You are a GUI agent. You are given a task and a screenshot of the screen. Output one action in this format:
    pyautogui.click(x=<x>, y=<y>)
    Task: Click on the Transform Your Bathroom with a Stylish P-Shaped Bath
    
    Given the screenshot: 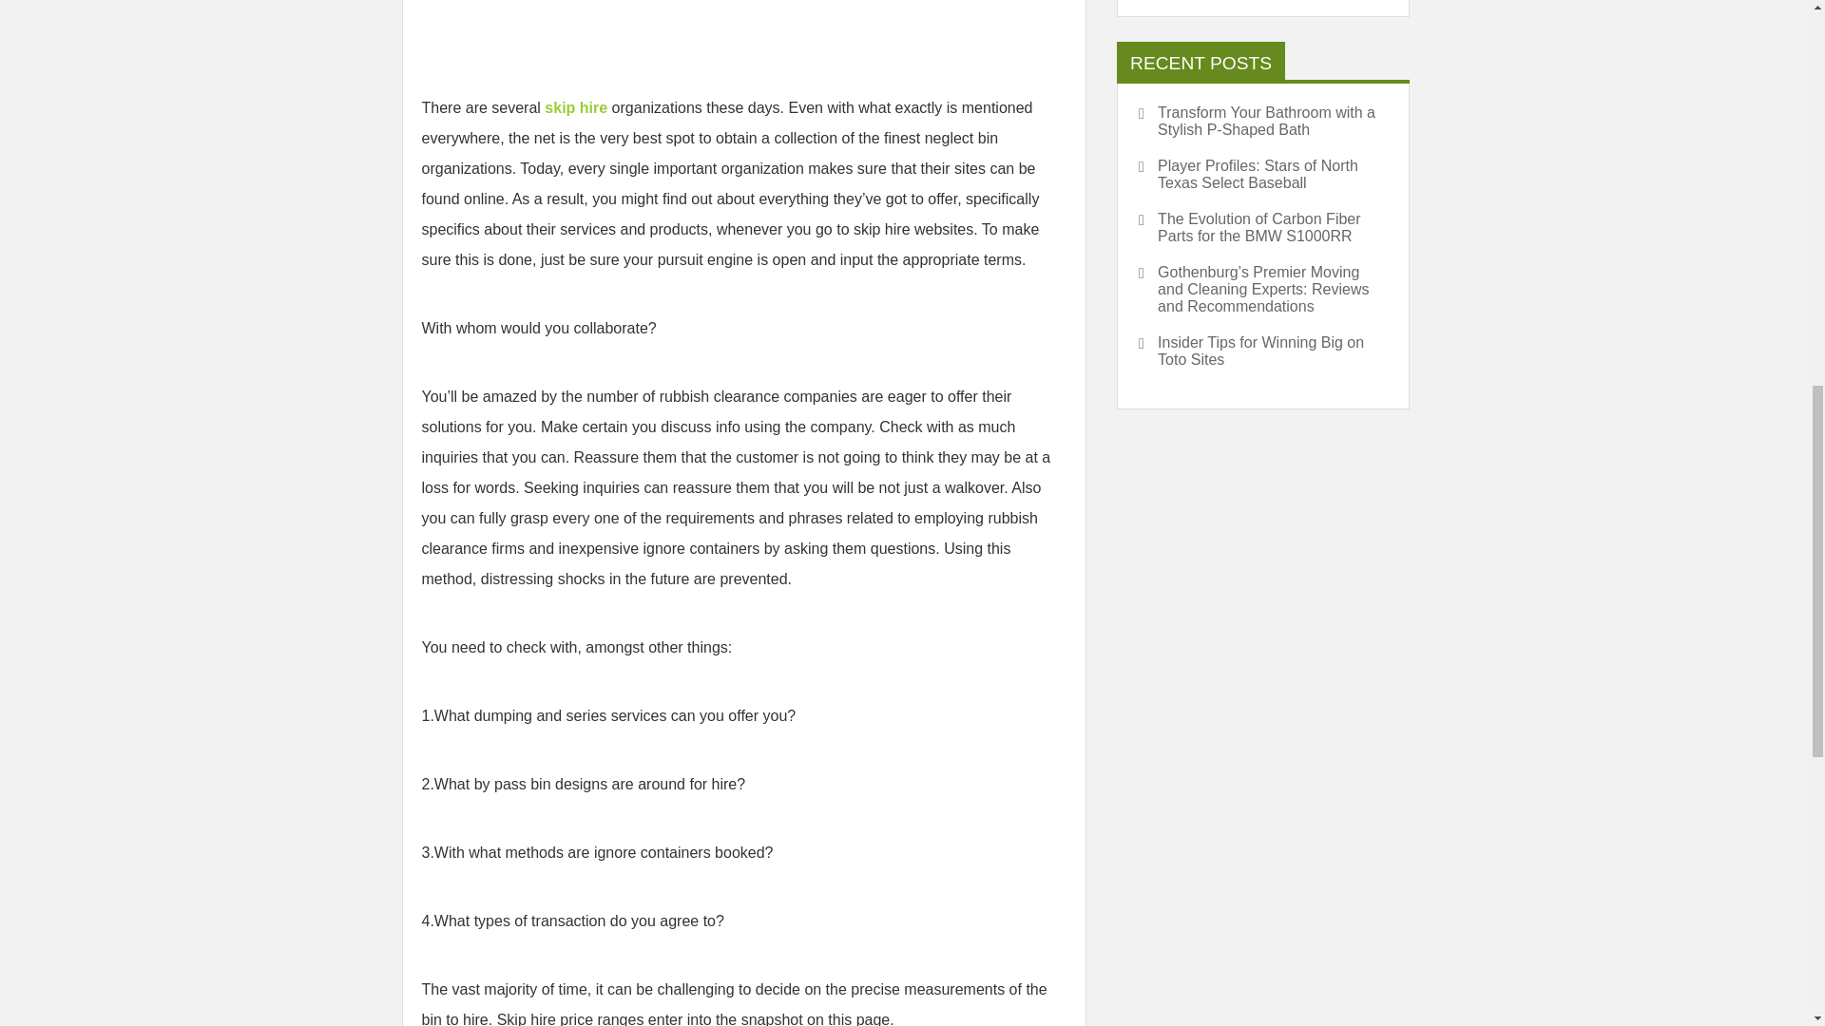 What is the action you would take?
    pyautogui.click(x=1262, y=122)
    